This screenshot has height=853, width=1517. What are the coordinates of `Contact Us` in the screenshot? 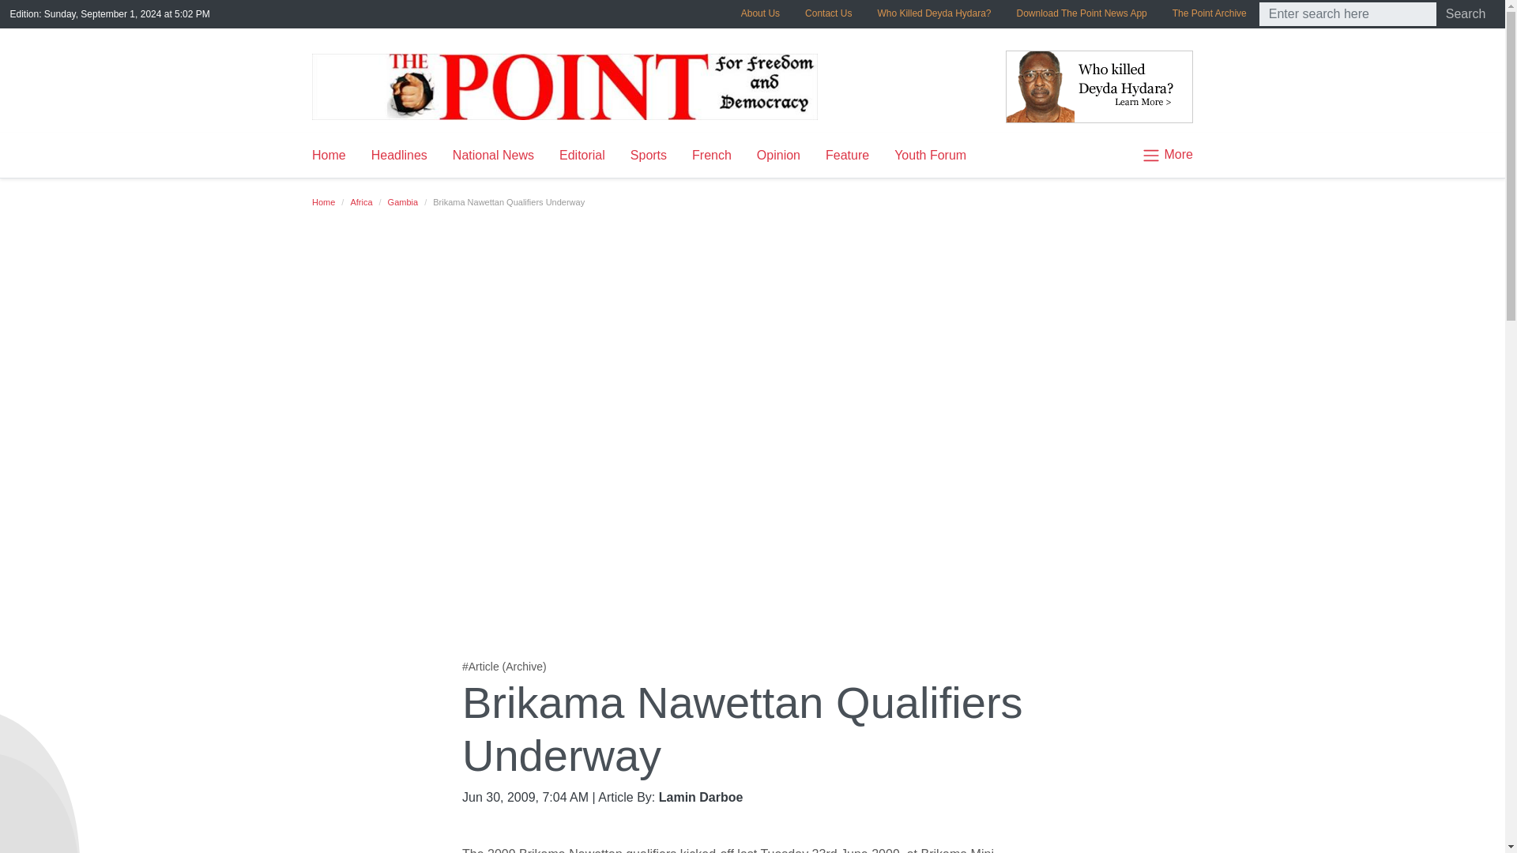 It's located at (828, 13).